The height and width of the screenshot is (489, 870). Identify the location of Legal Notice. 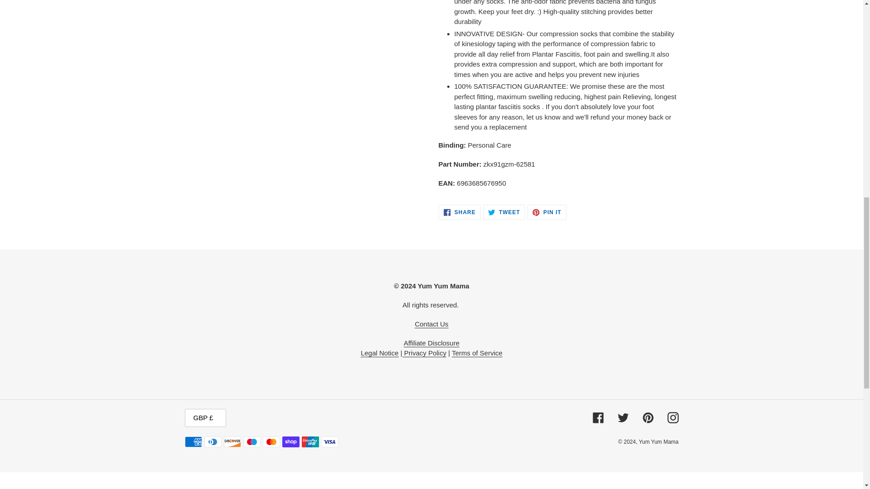
(380, 353).